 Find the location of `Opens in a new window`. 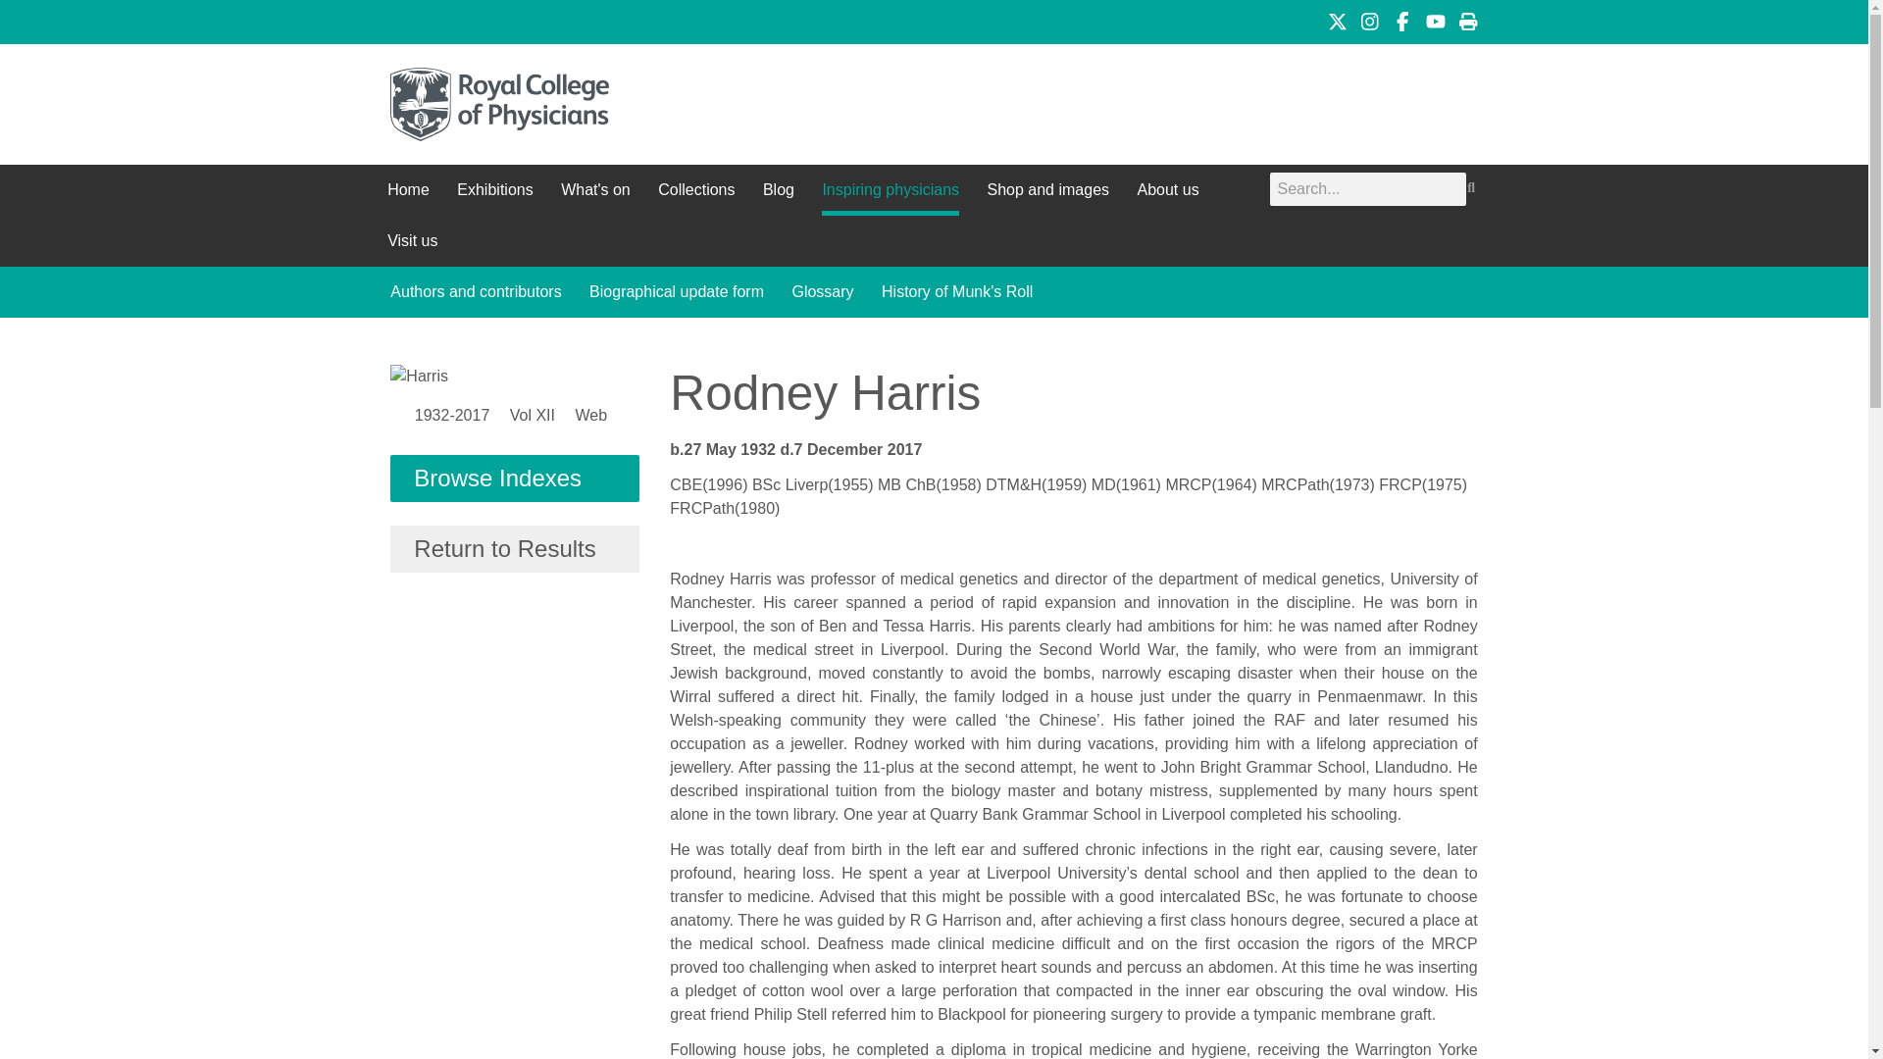

Opens in a new window is located at coordinates (1369, 22).